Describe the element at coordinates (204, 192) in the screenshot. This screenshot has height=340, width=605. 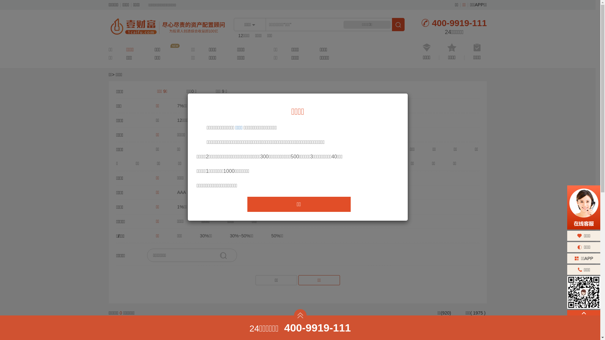
I see `AA` at that location.